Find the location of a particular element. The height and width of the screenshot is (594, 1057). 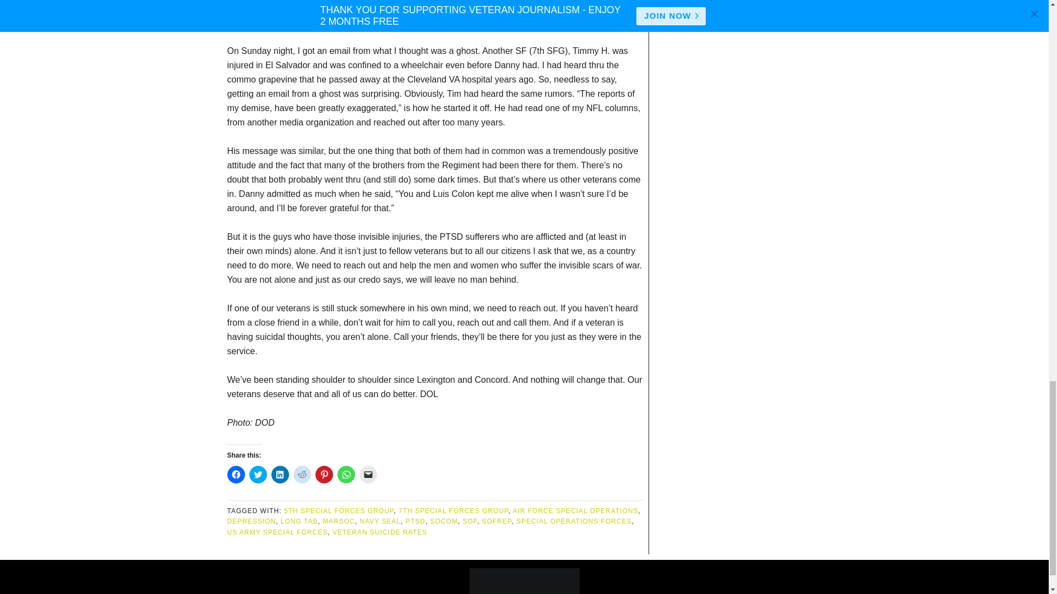

Click to share on Facebook is located at coordinates (236, 474).